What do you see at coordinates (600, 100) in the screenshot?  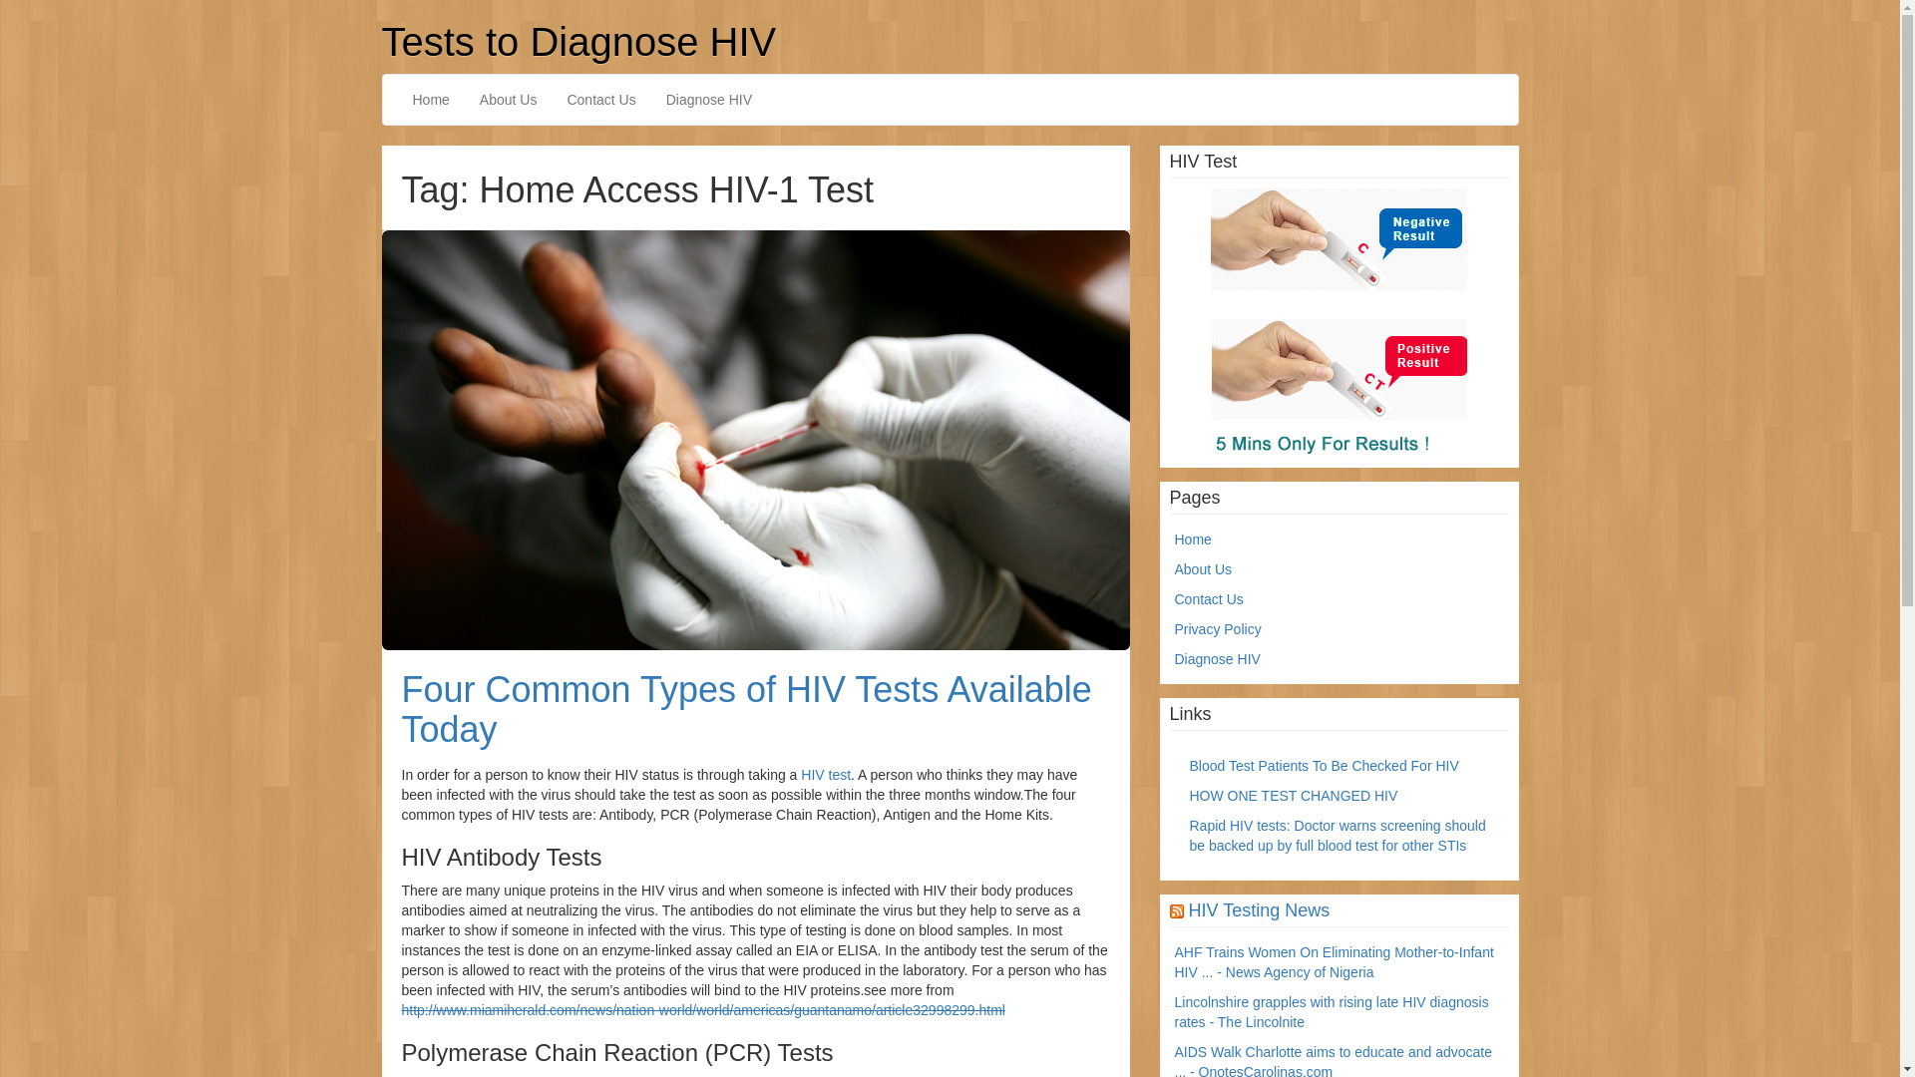 I see `Contact Us` at bounding box center [600, 100].